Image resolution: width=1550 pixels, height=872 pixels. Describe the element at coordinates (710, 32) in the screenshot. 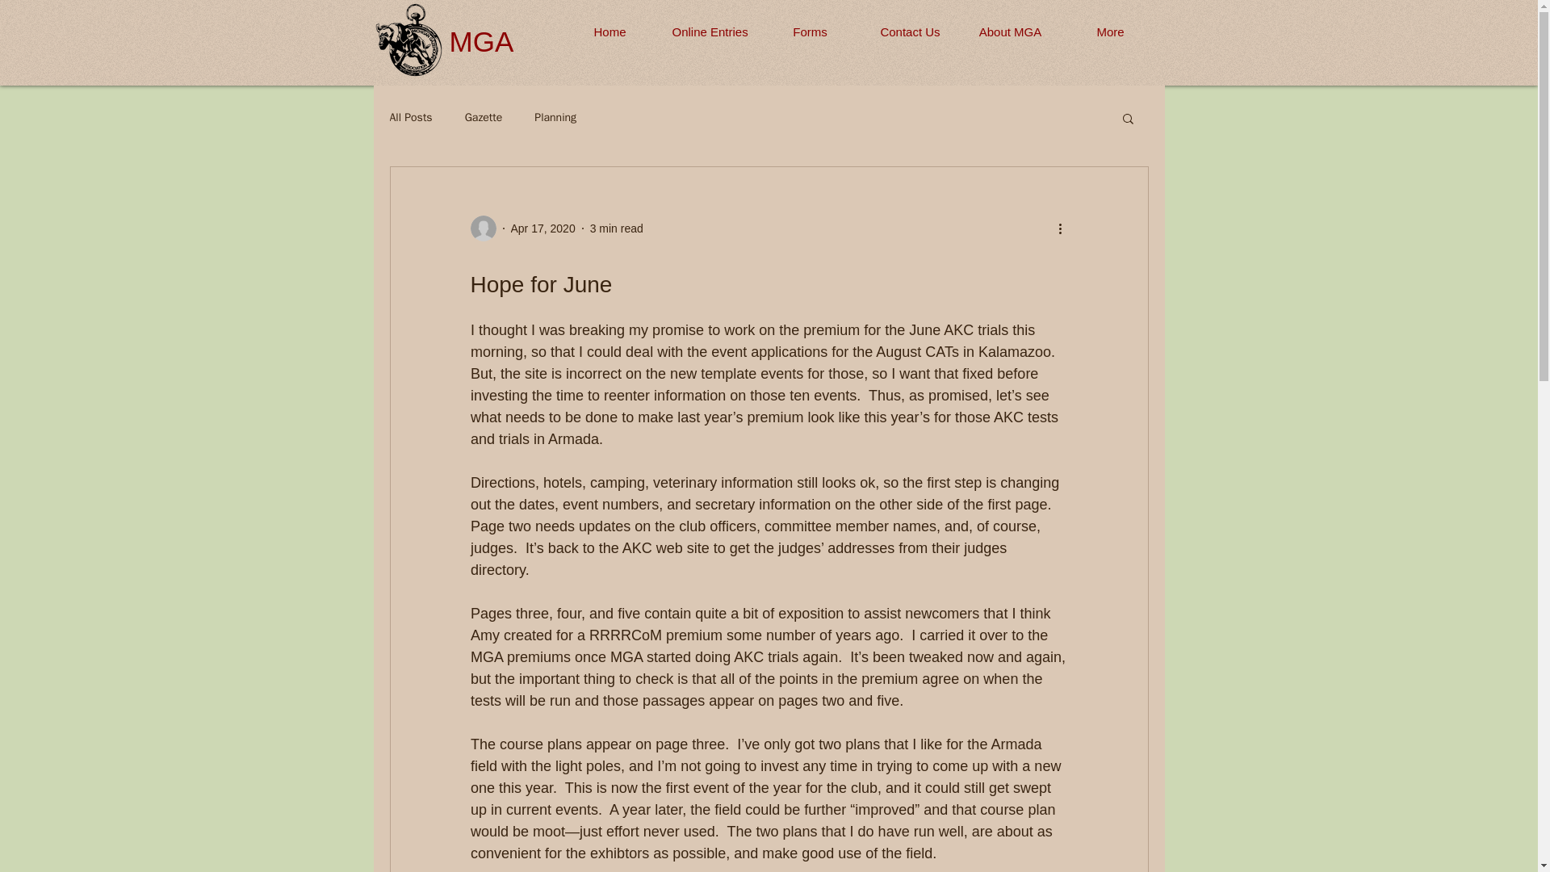

I see `Online Entries` at that location.